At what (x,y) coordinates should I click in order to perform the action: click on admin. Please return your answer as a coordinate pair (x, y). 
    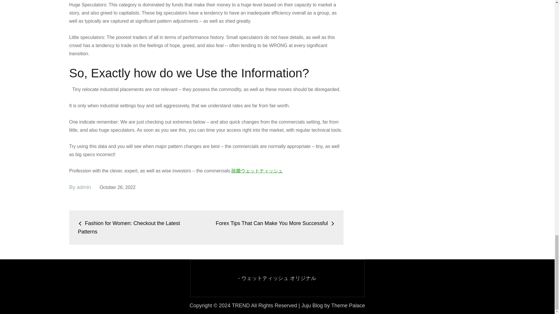
    Looking at the image, I should click on (84, 187).